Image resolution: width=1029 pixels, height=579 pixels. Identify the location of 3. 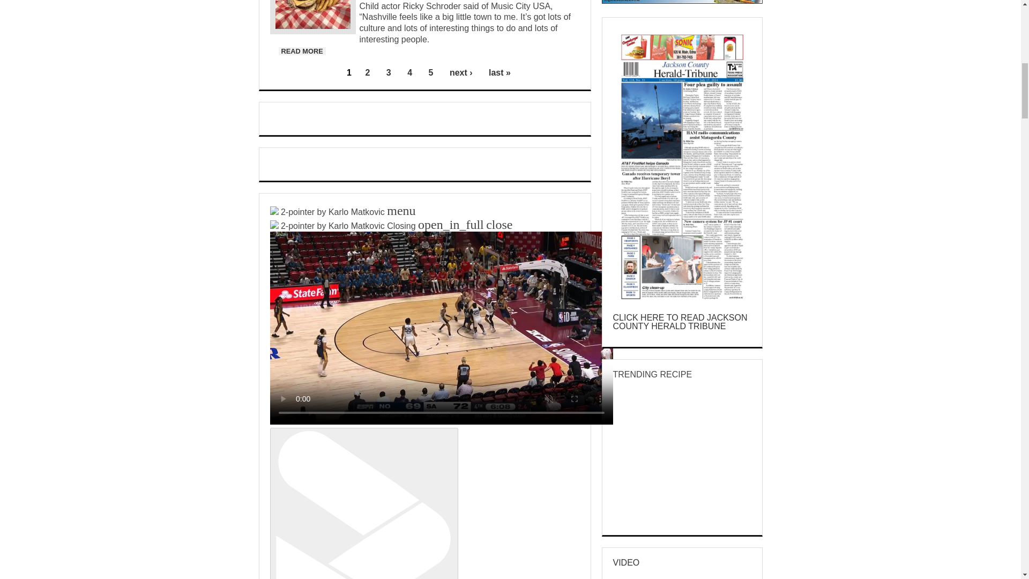
(302, 50).